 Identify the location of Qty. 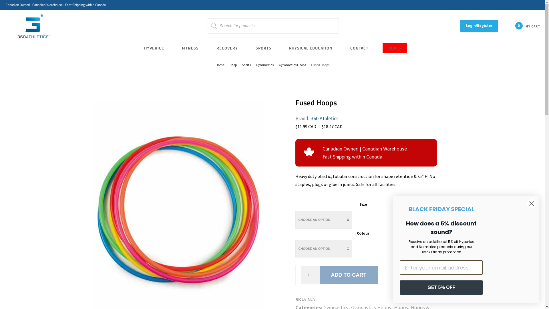
(311, 275).